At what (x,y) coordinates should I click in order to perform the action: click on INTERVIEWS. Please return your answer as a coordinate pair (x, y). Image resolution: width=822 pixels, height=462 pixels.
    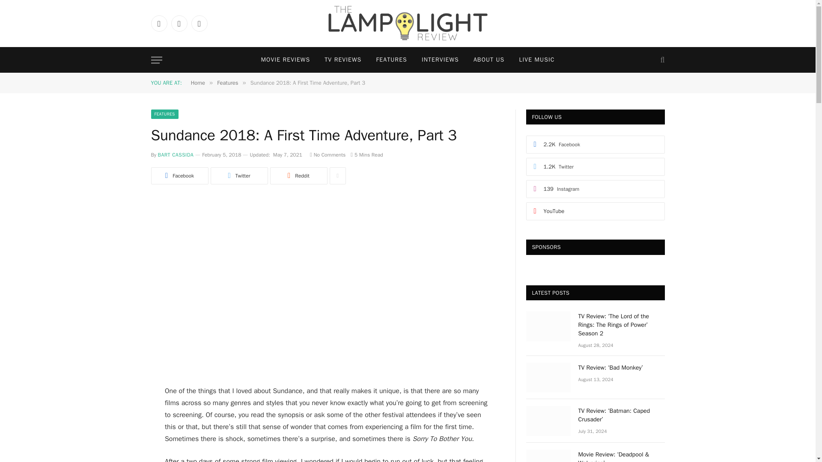
    Looking at the image, I should click on (440, 60).